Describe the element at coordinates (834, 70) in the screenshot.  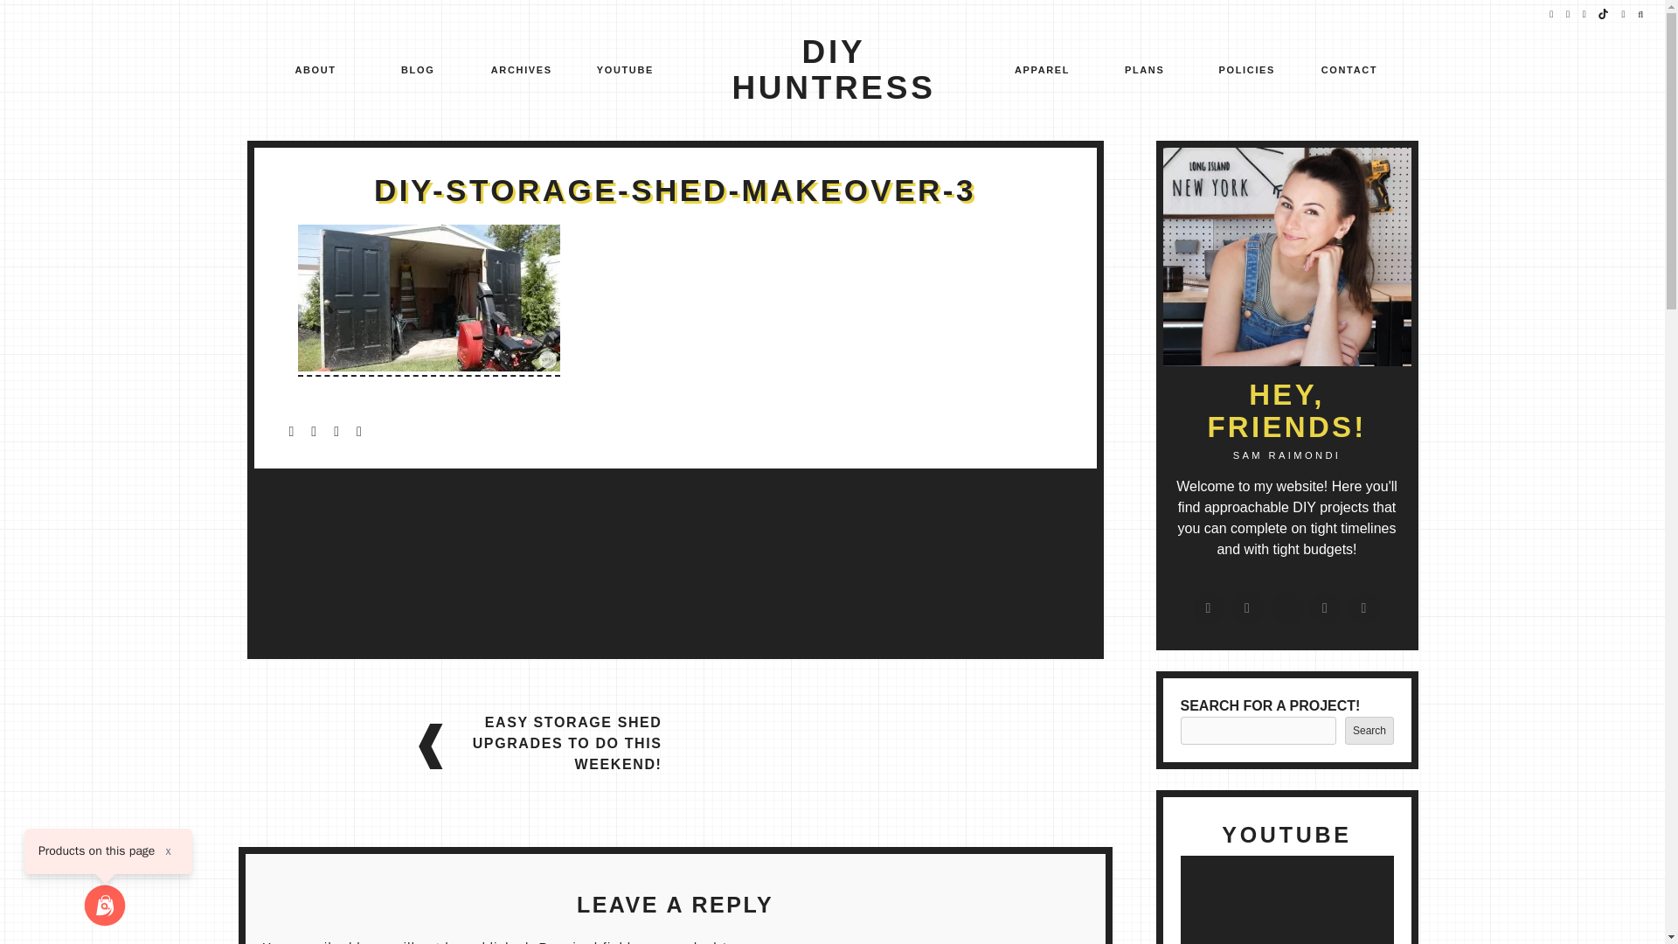
I see `DIY HUNTRESS` at that location.